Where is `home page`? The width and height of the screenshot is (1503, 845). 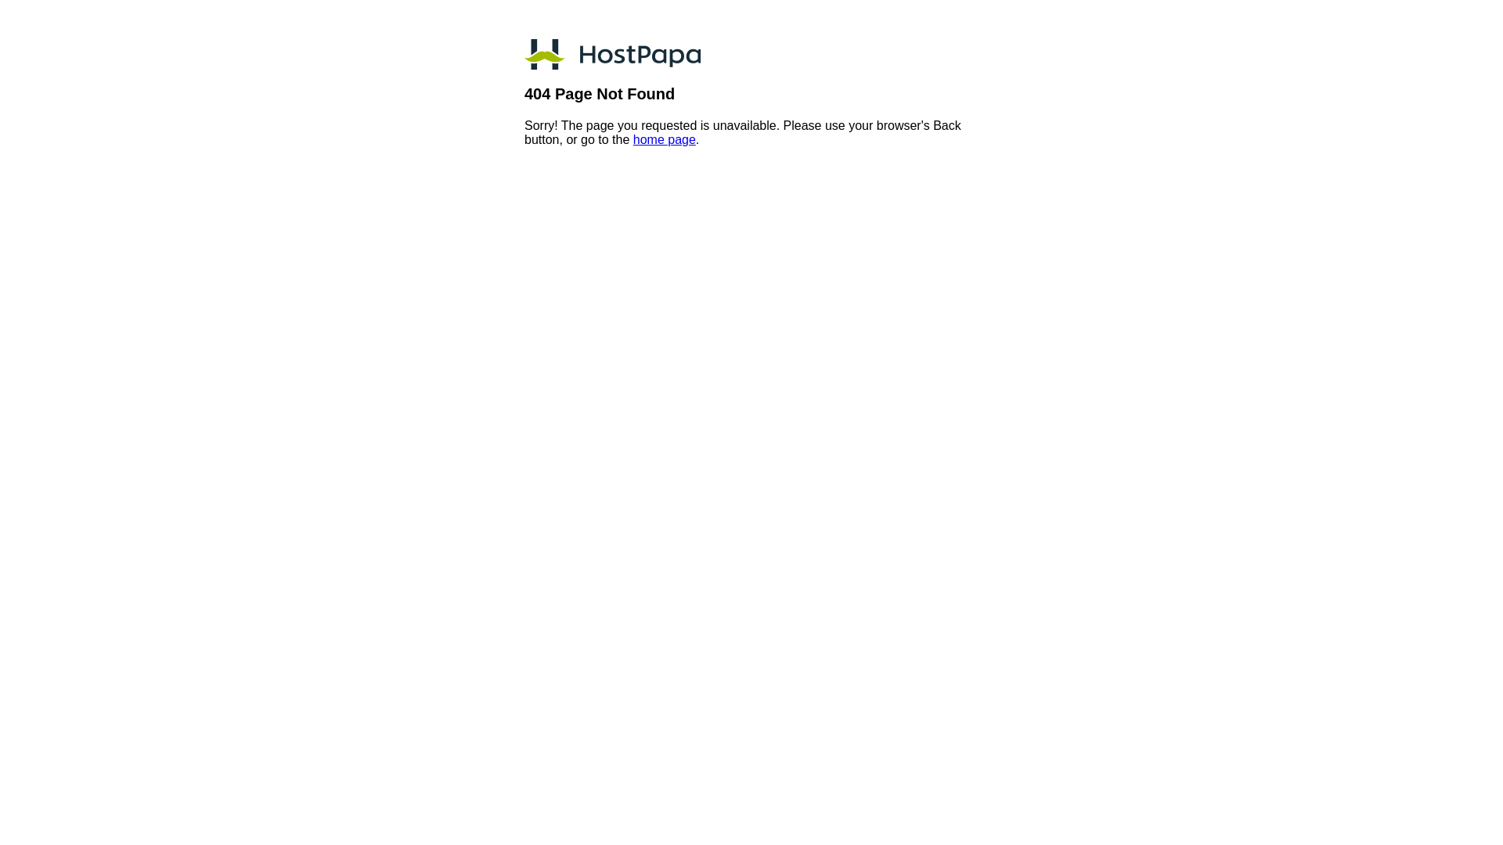 home page is located at coordinates (665, 139).